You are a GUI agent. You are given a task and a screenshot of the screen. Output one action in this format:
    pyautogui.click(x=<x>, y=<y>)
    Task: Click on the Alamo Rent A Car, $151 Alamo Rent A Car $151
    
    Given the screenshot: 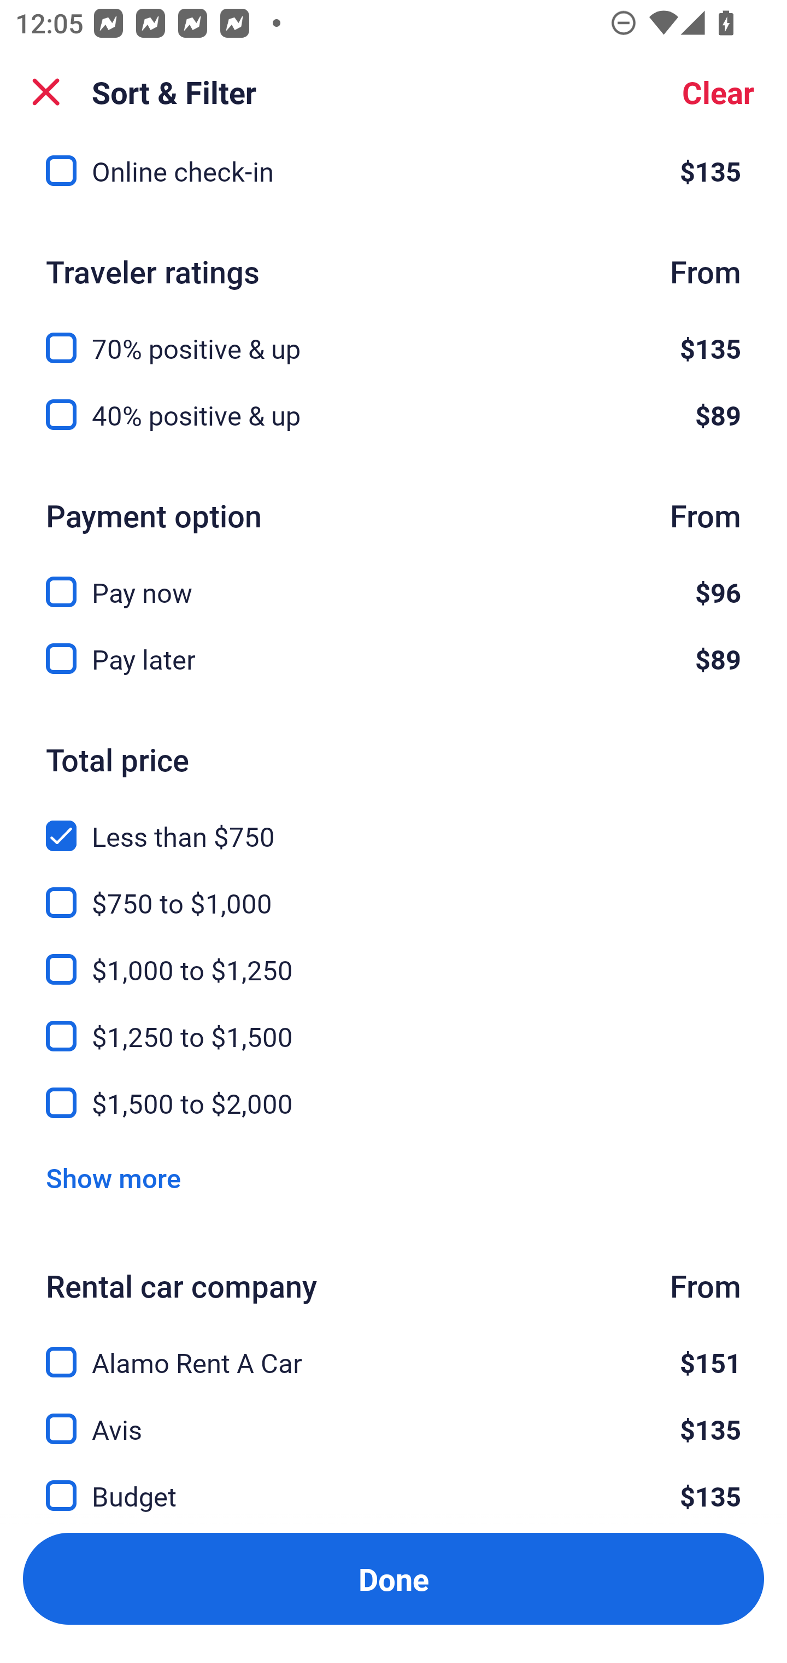 What is the action you would take?
    pyautogui.click(x=393, y=1350)
    